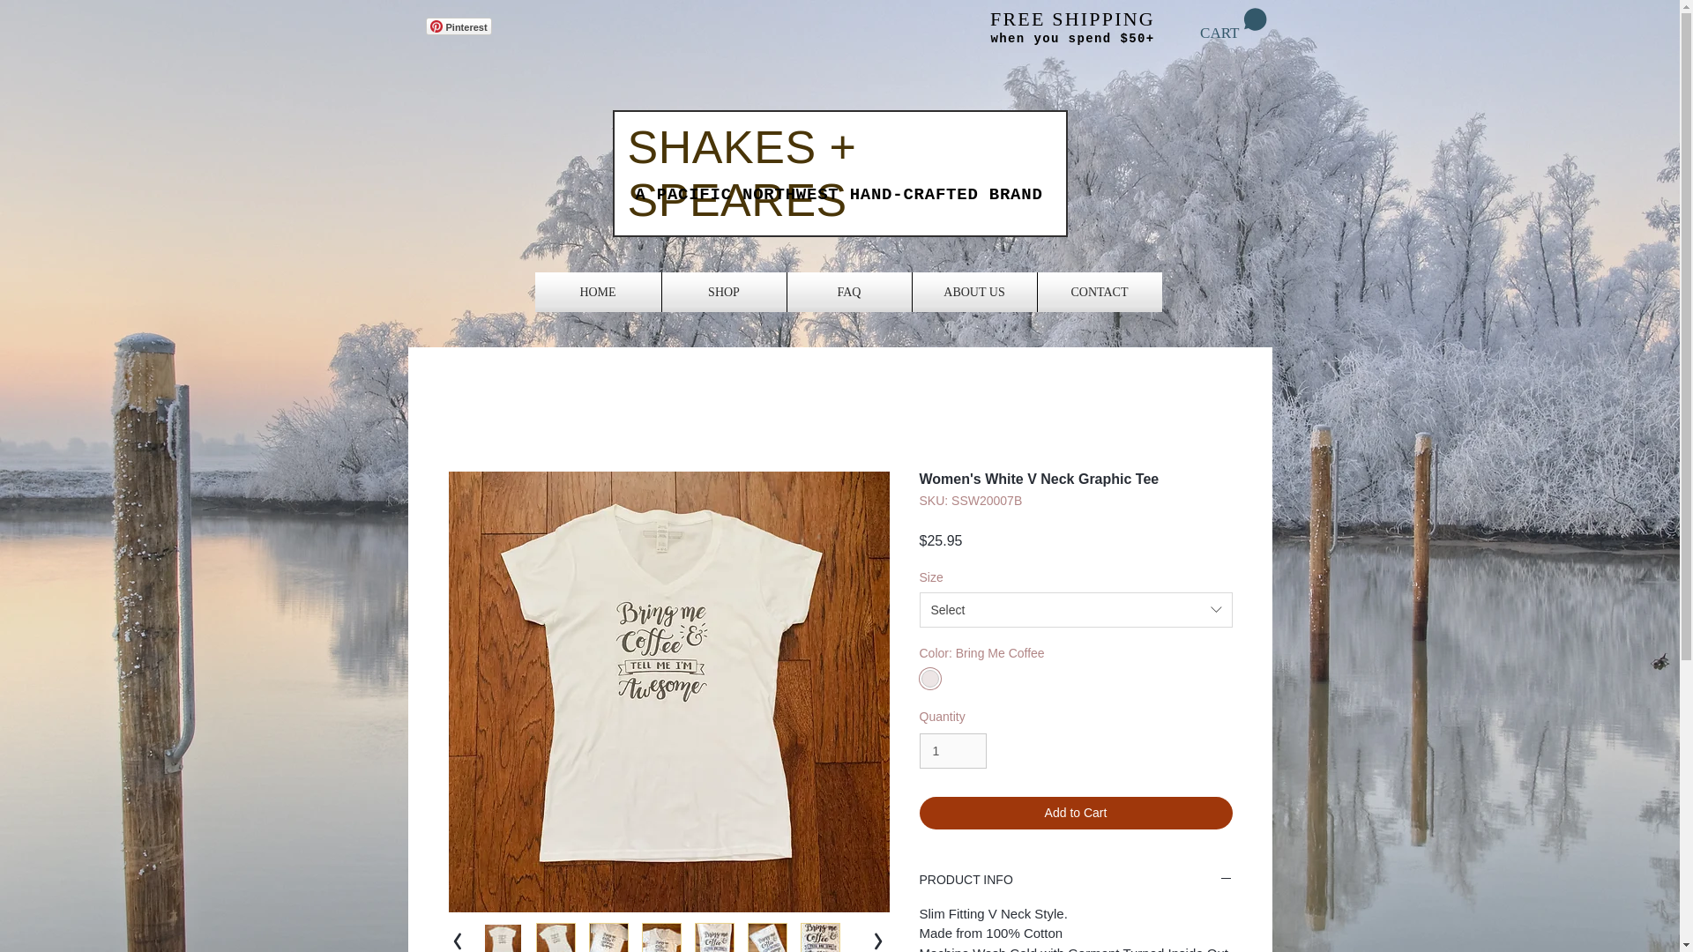 Image resolution: width=1693 pixels, height=952 pixels. I want to click on PRODUCT INFO, so click(1076, 880).